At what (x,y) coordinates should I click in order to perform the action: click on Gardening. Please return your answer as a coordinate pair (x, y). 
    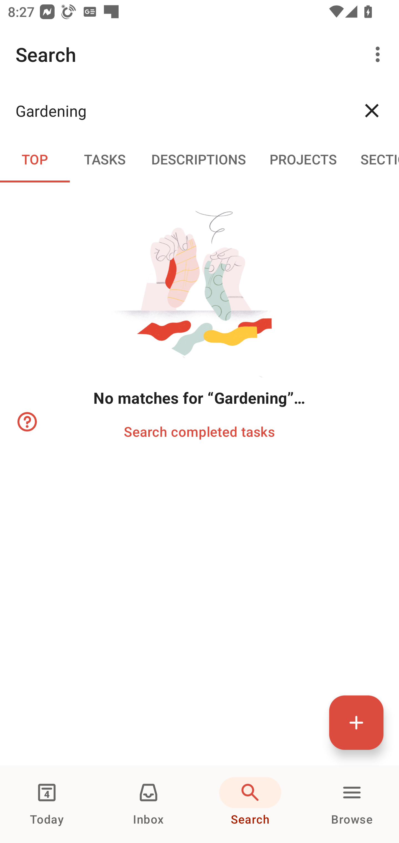
    Looking at the image, I should click on (180, 110).